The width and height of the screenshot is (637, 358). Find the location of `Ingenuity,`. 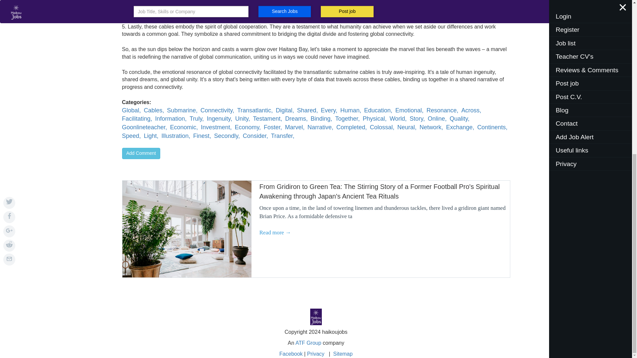

Ingenuity, is located at coordinates (219, 119).